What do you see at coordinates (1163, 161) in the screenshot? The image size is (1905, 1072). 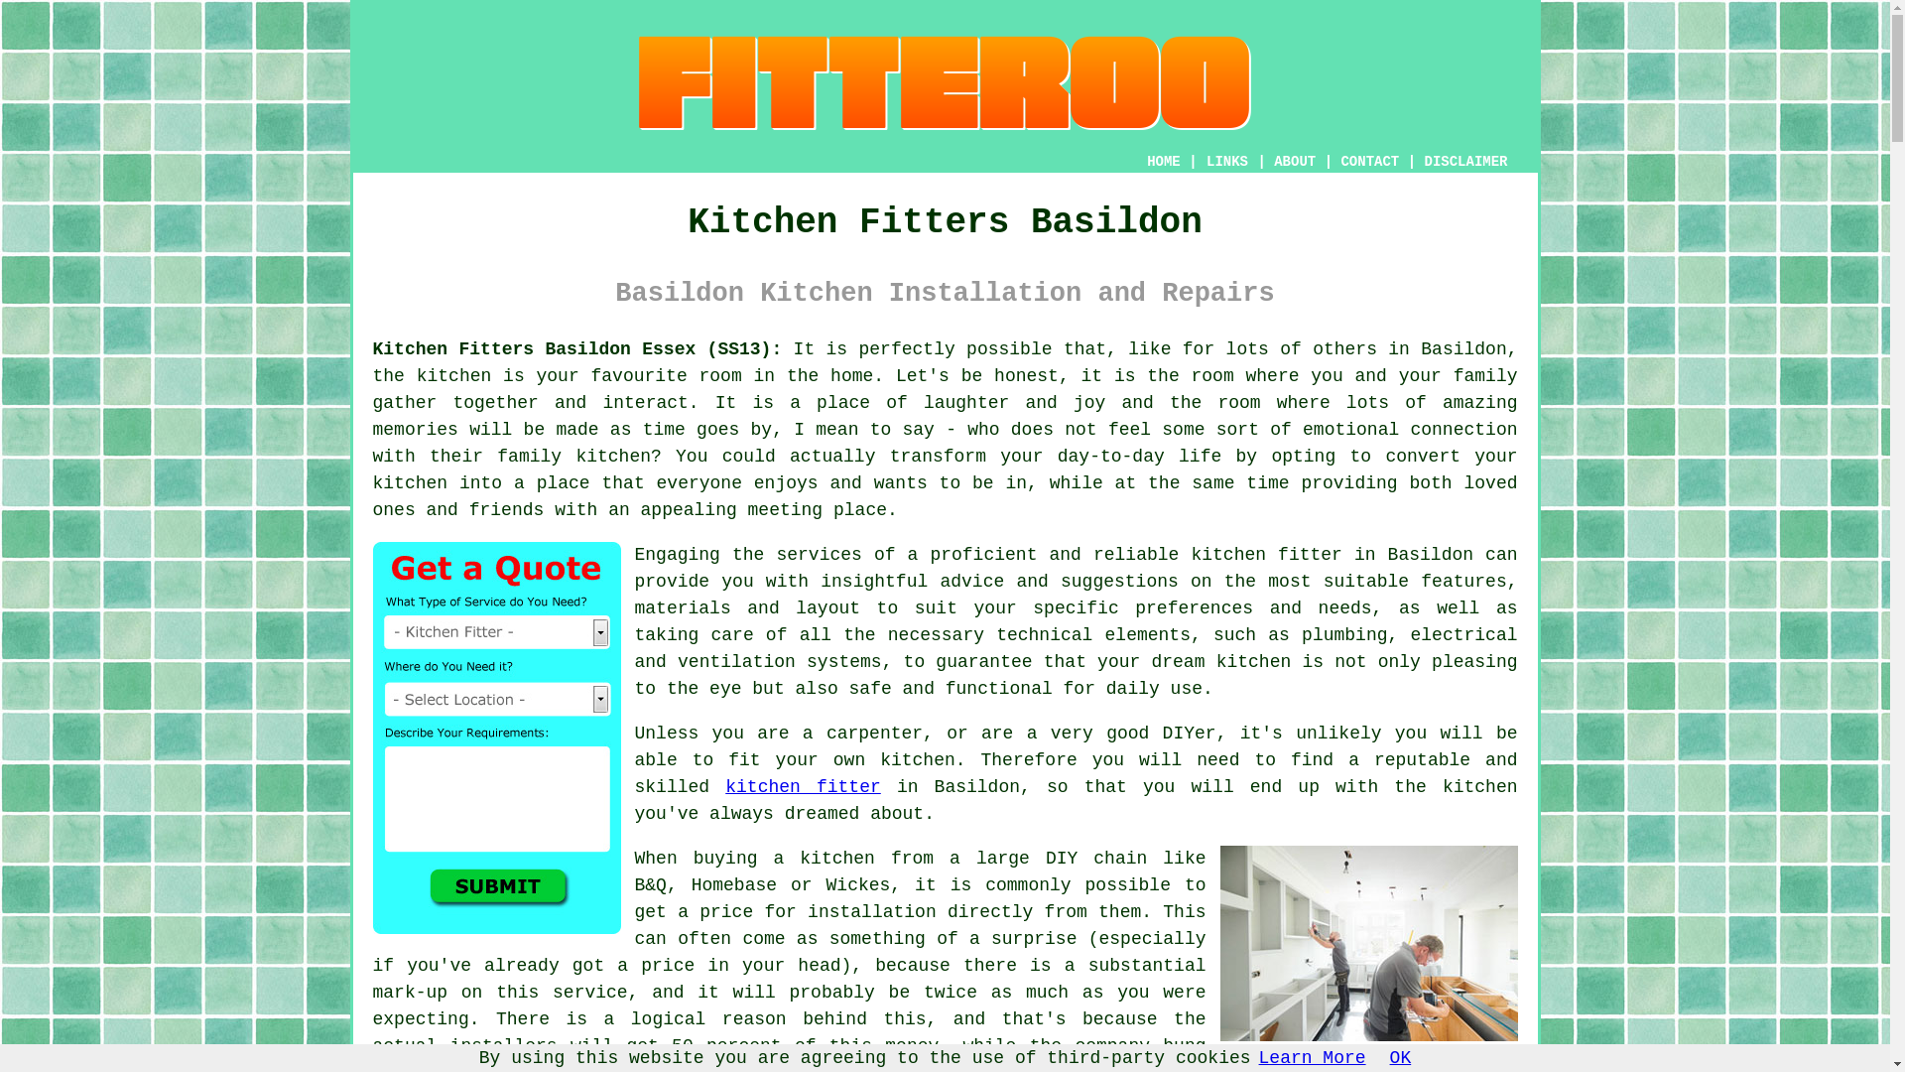 I see `HOME` at bounding box center [1163, 161].